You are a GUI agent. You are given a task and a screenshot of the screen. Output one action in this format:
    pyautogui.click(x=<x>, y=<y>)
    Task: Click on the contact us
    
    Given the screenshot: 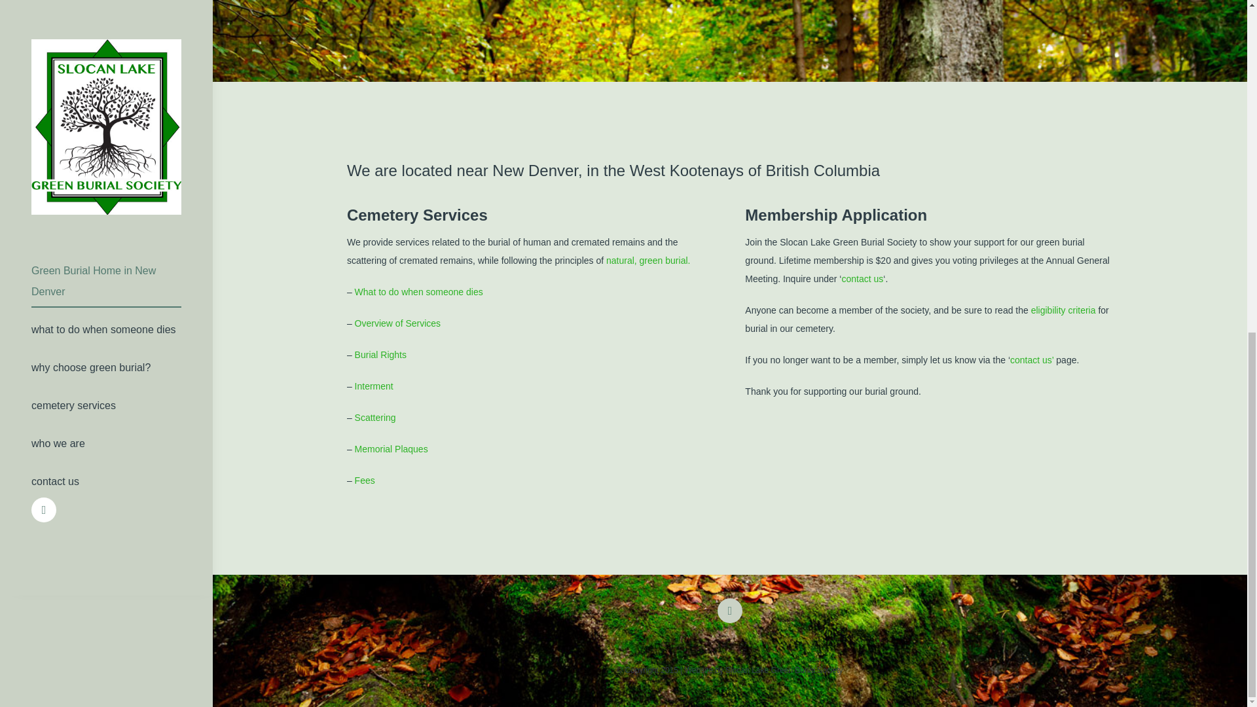 What is the action you would take?
    pyautogui.click(x=862, y=279)
    